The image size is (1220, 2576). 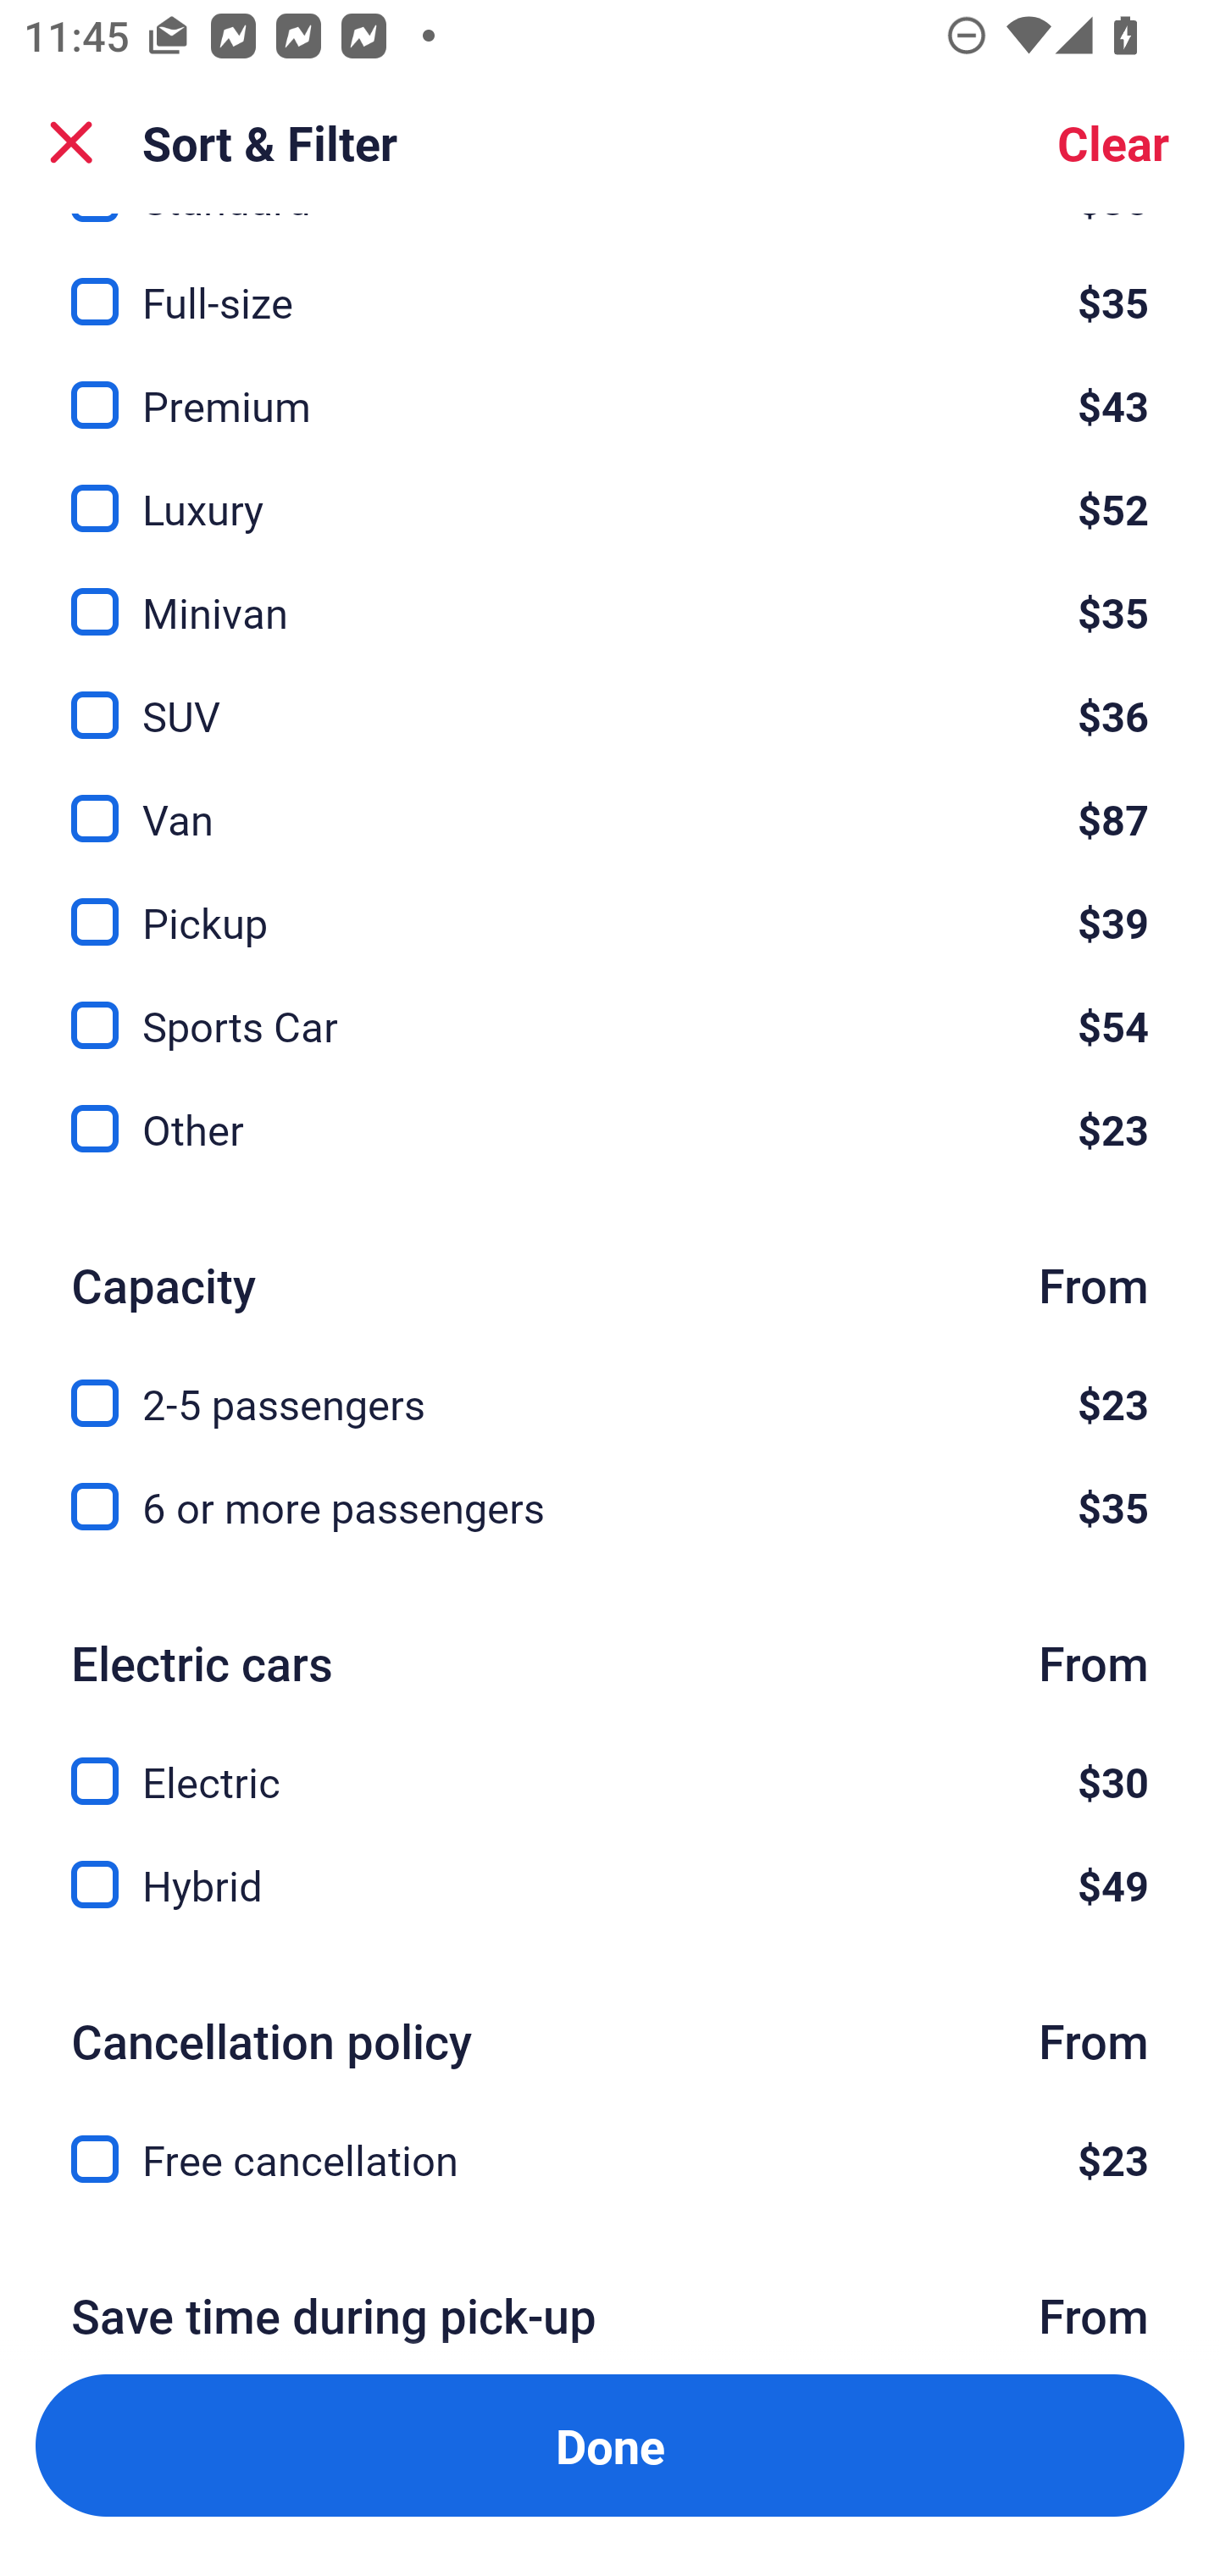 What do you see at coordinates (610, 592) in the screenshot?
I see `Minivan, $35 Minivan $35` at bounding box center [610, 592].